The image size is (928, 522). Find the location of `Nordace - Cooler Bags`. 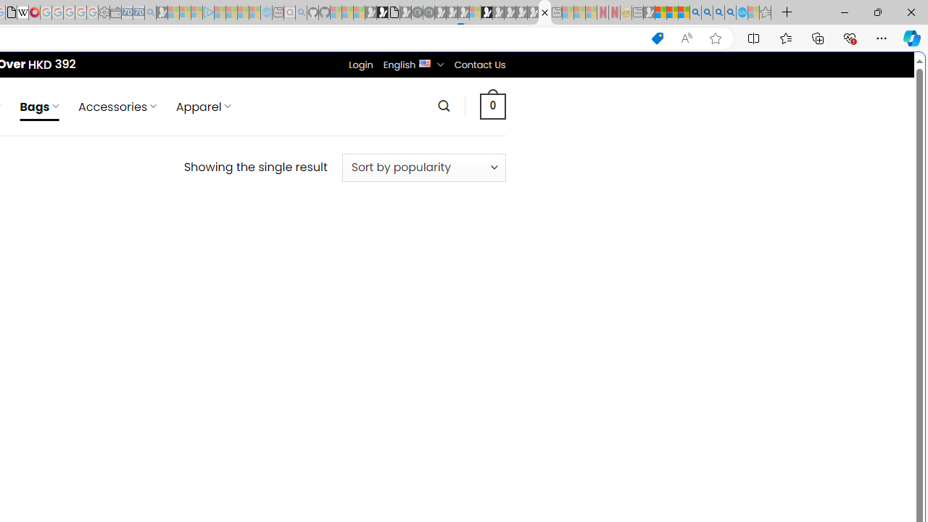

Nordace - Cooler Bags is located at coordinates (544, 13).